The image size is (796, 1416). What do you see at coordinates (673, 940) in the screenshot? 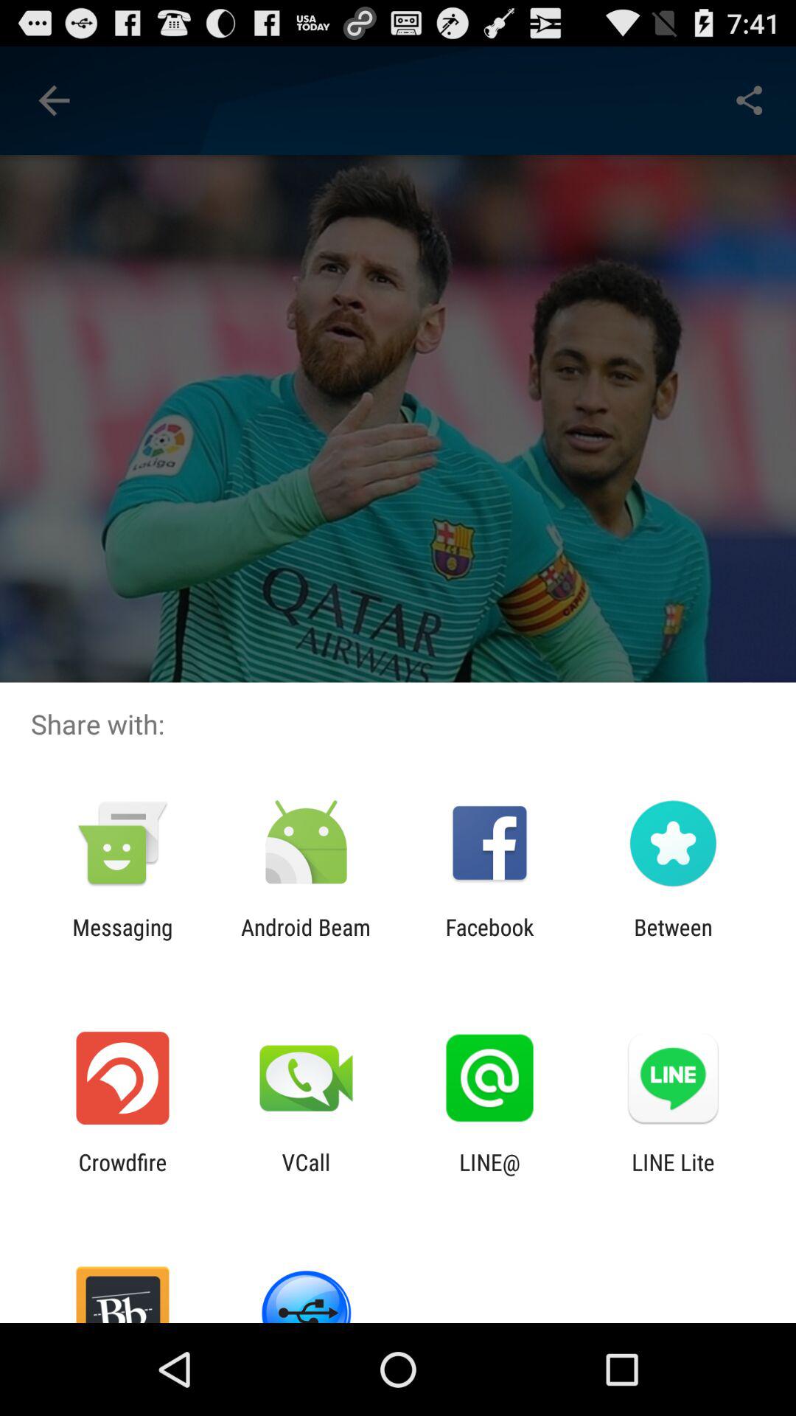
I see `swipe to between item` at bounding box center [673, 940].